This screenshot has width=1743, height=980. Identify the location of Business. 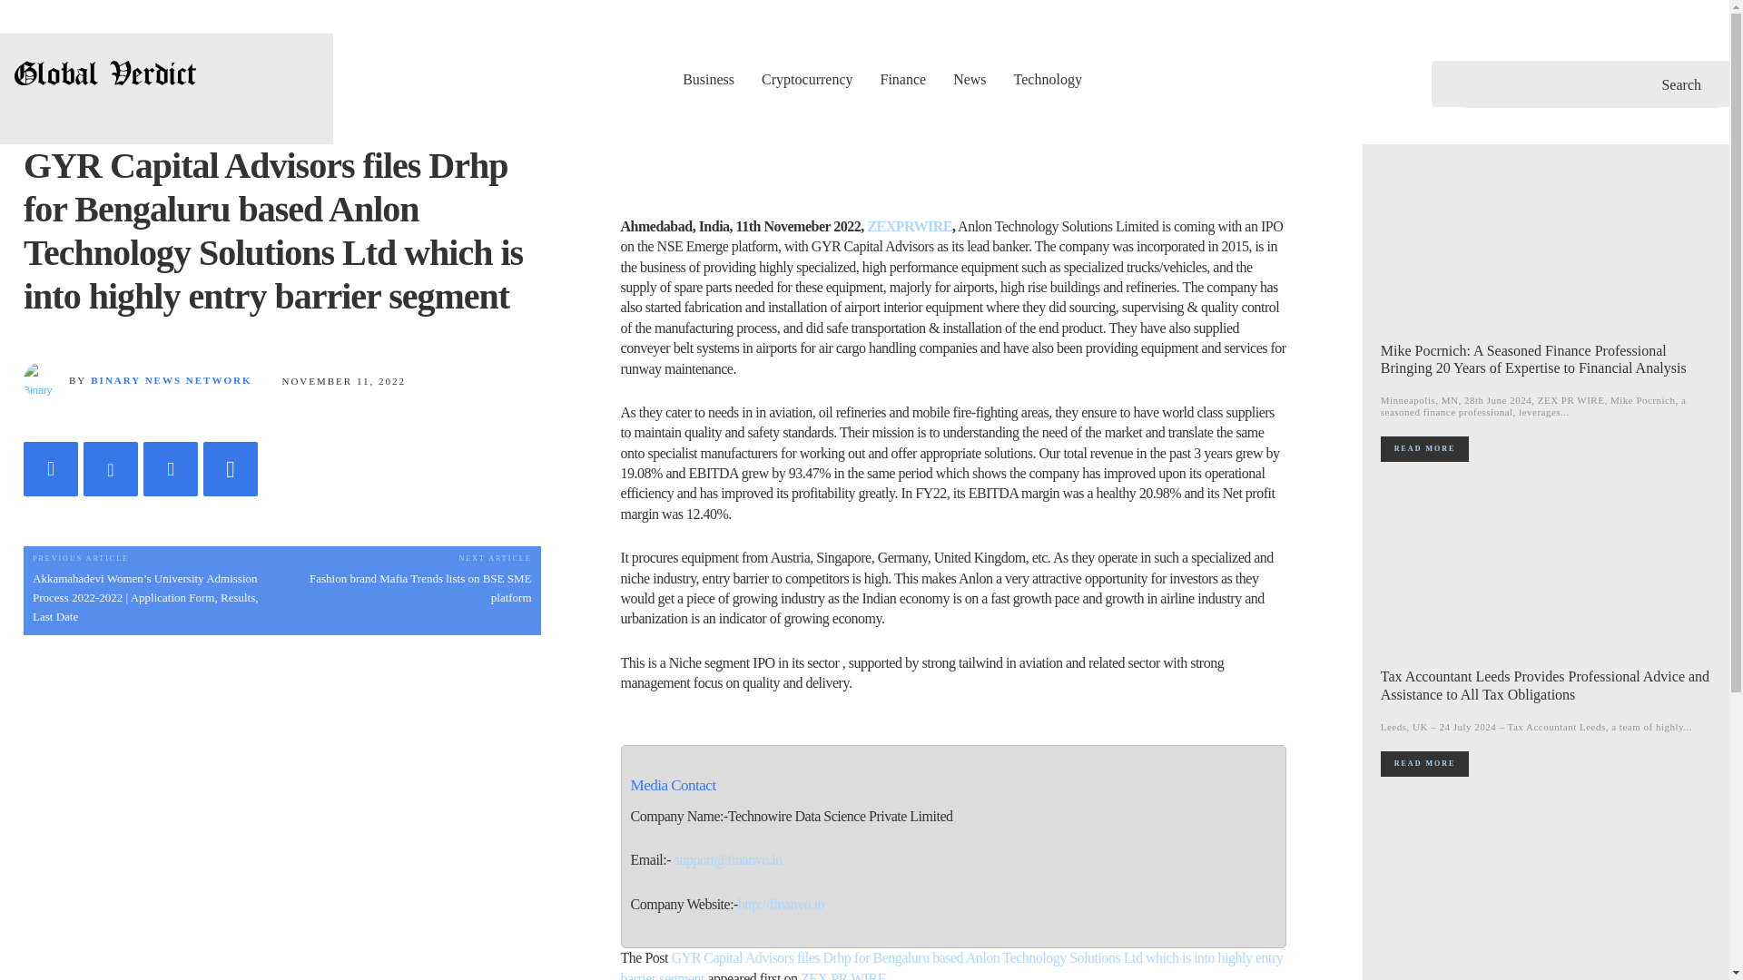
(708, 78).